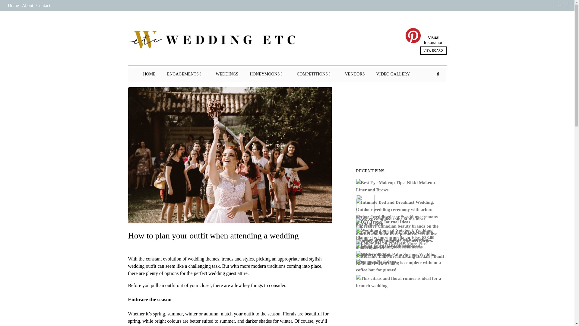  Describe the element at coordinates (384, 222) in the screenshot. I see `DIY Travel Journal Ideas` at that location.